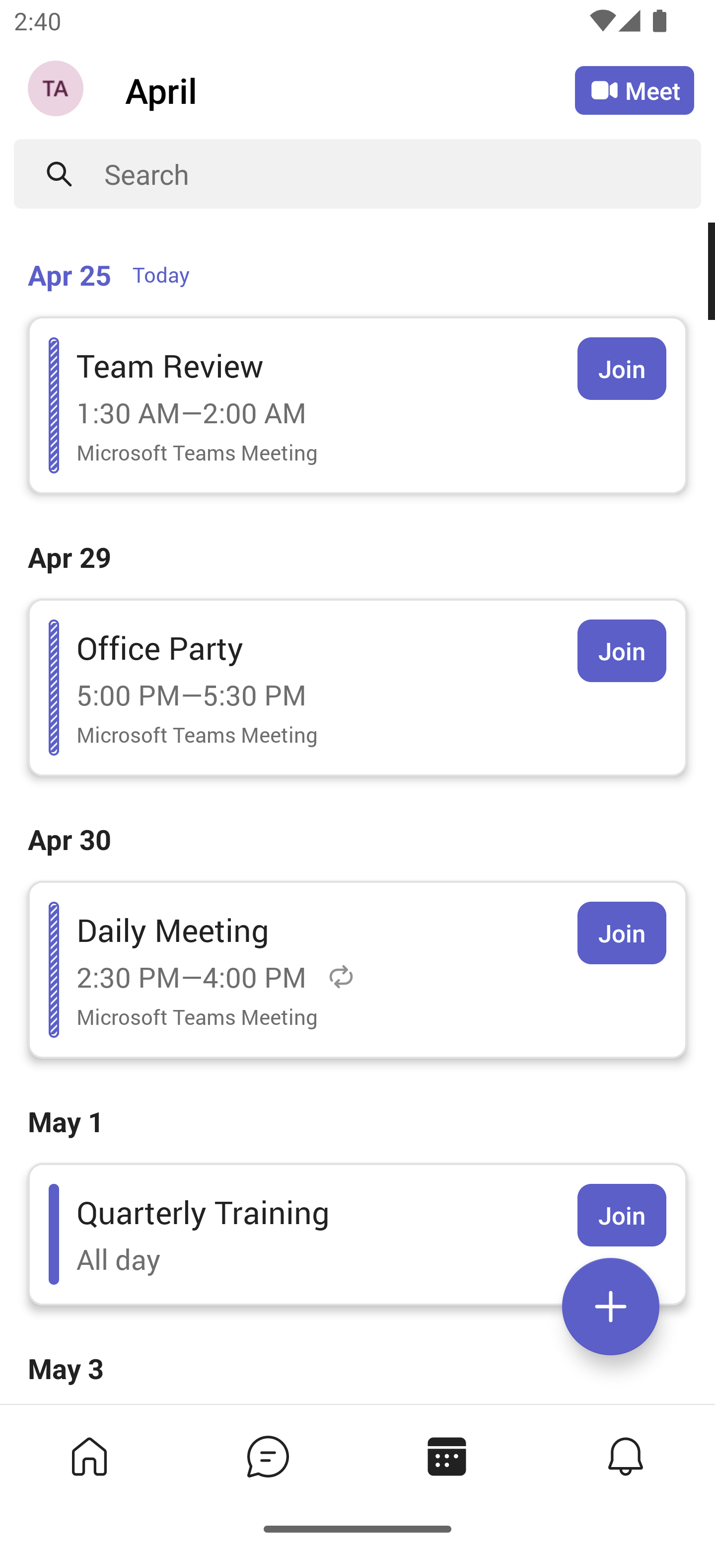 The width and height of the screenshot is (715, 1550). Describe the element at coordinates (610, 1307) in the screenshot. I see `Expand meetings menu` at that location.